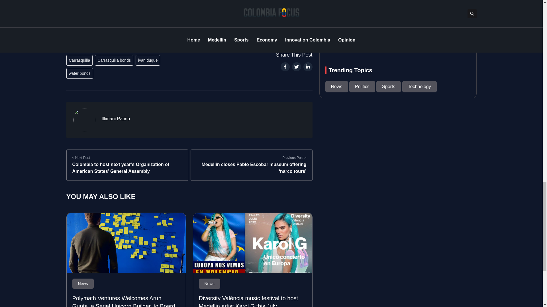 This screenshot has width=547, height=307. What do you see at coordinates (114, 60) in the screenshot?
I see `Carrasquilla bonds` at bounding box center [114, 60].